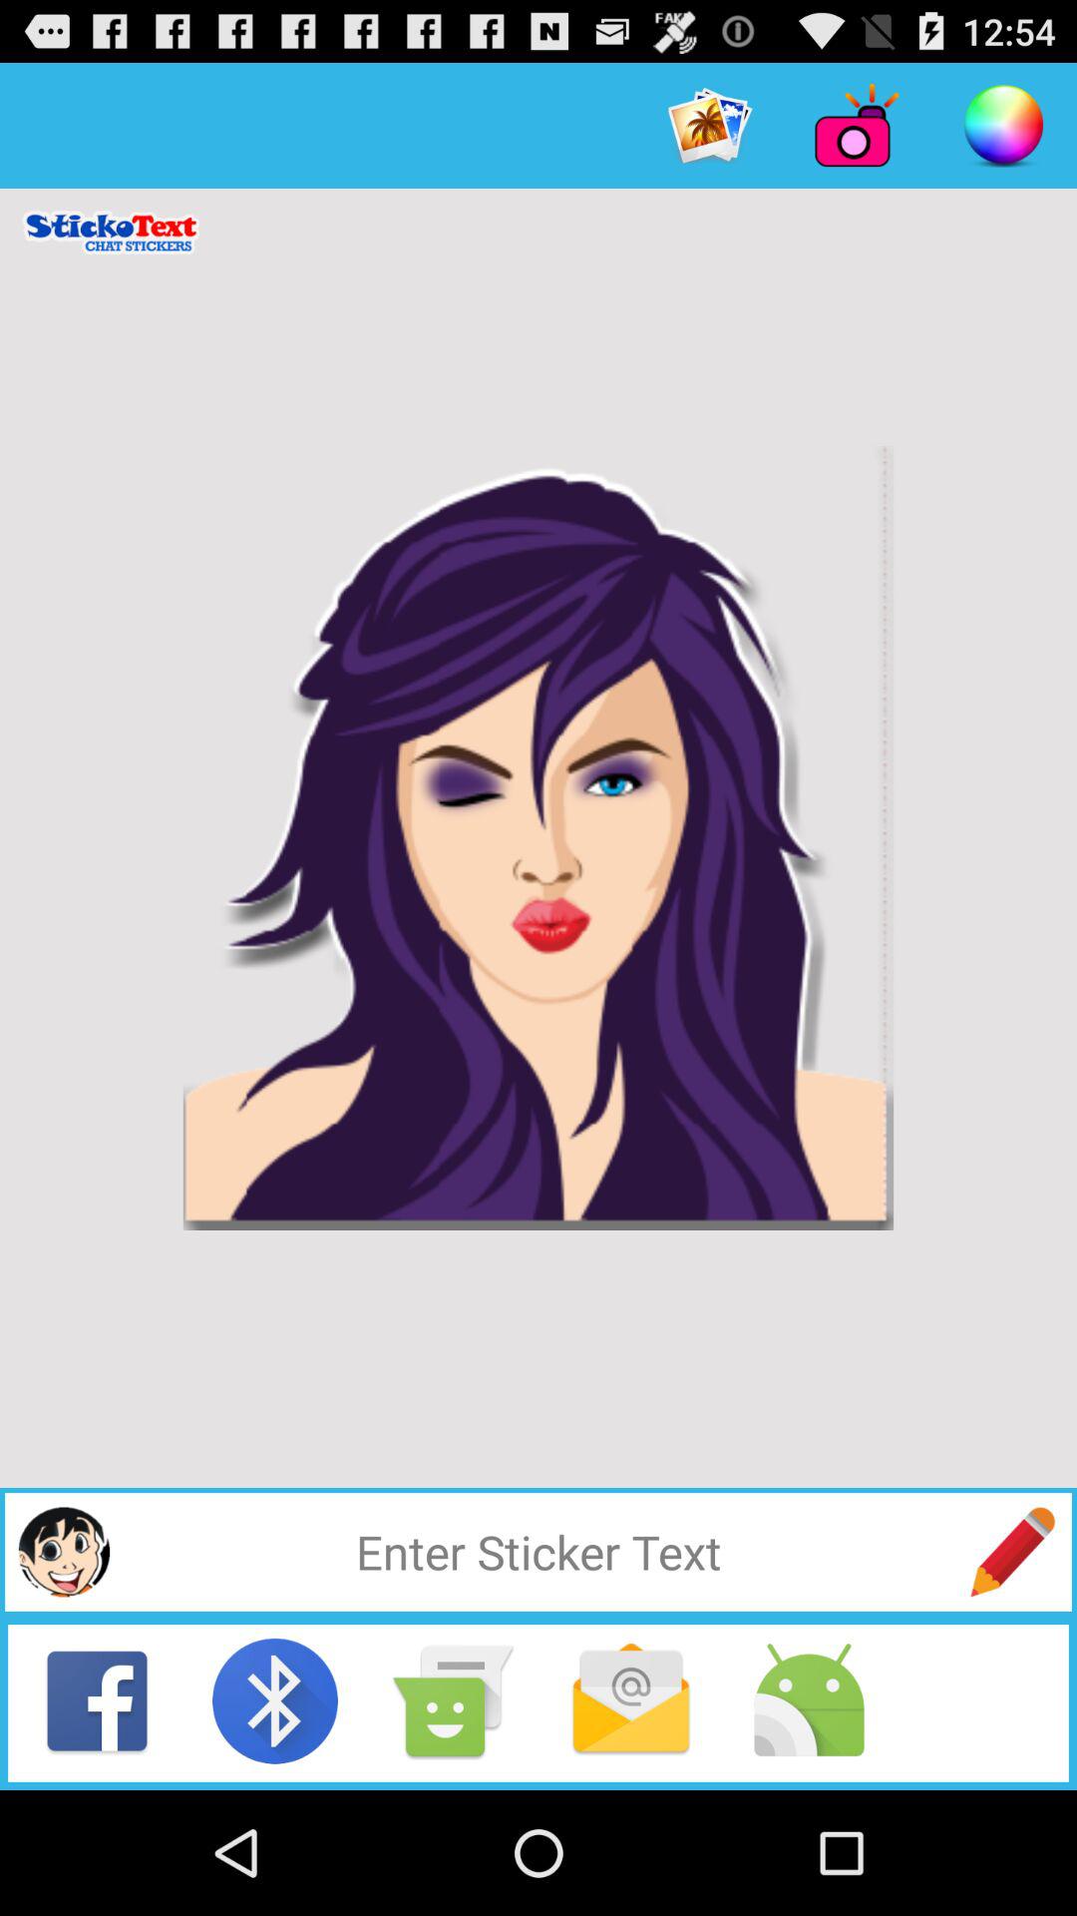  What do you see at coordinates (453, 1700) in the screenshot?
I see `save a copy` at bounding box center [453, 1700].